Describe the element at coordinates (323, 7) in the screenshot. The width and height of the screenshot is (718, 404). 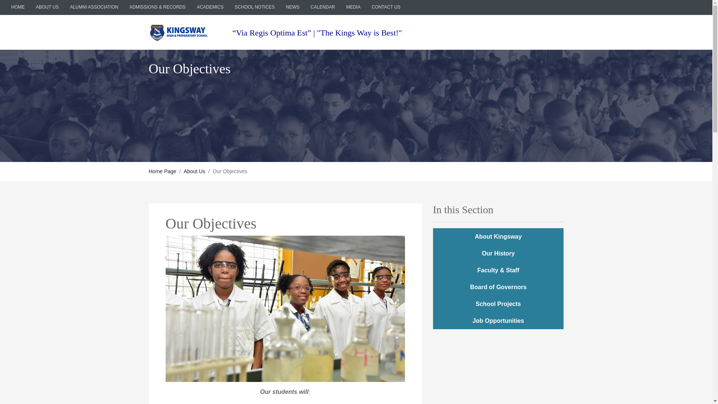
I see `CALENDAR` at that location.